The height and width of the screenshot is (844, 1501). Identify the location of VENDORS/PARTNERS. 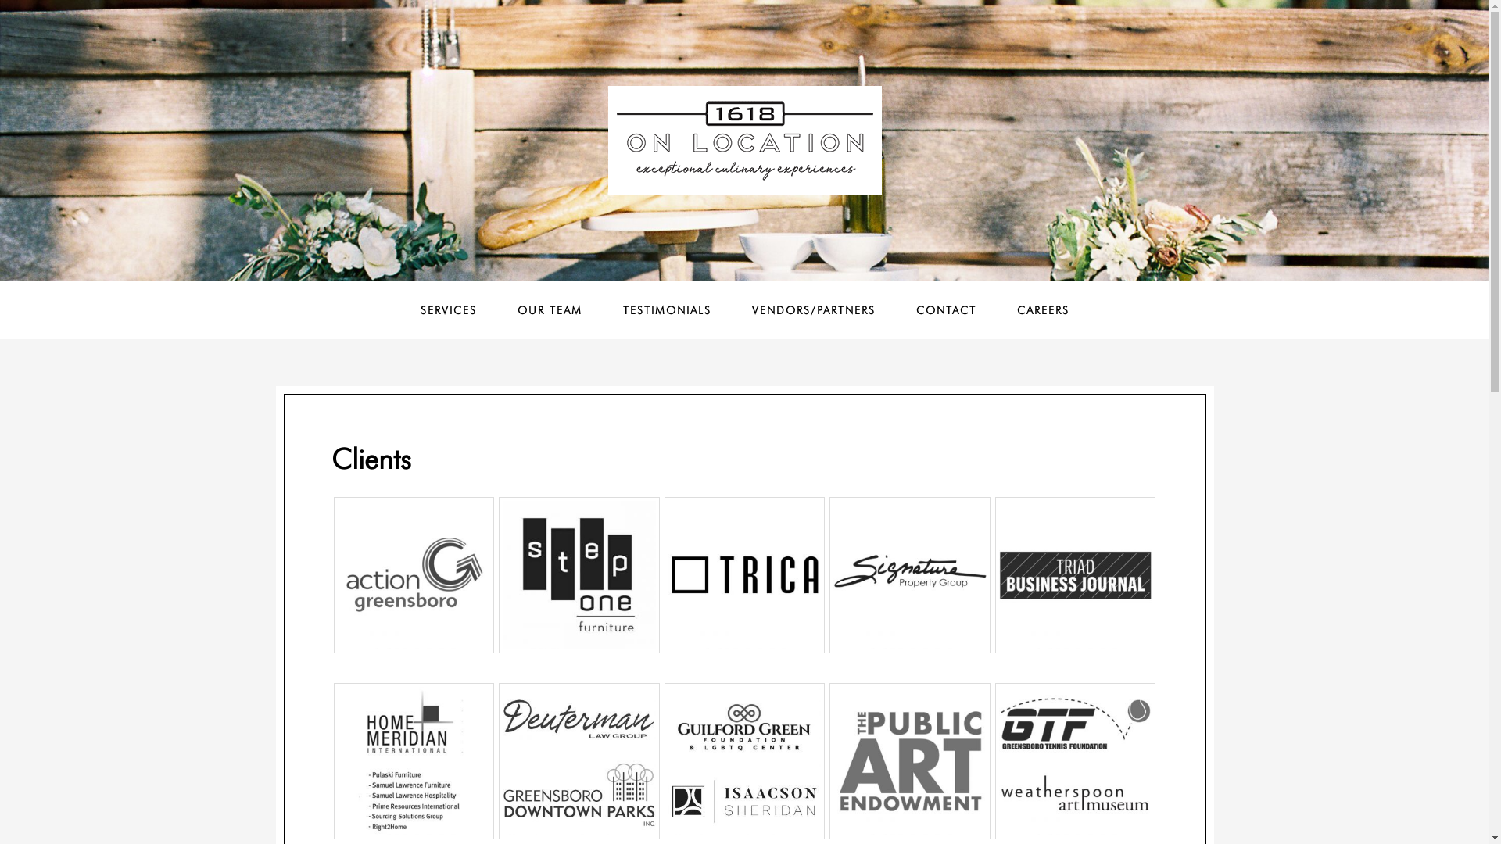
(814, 310).